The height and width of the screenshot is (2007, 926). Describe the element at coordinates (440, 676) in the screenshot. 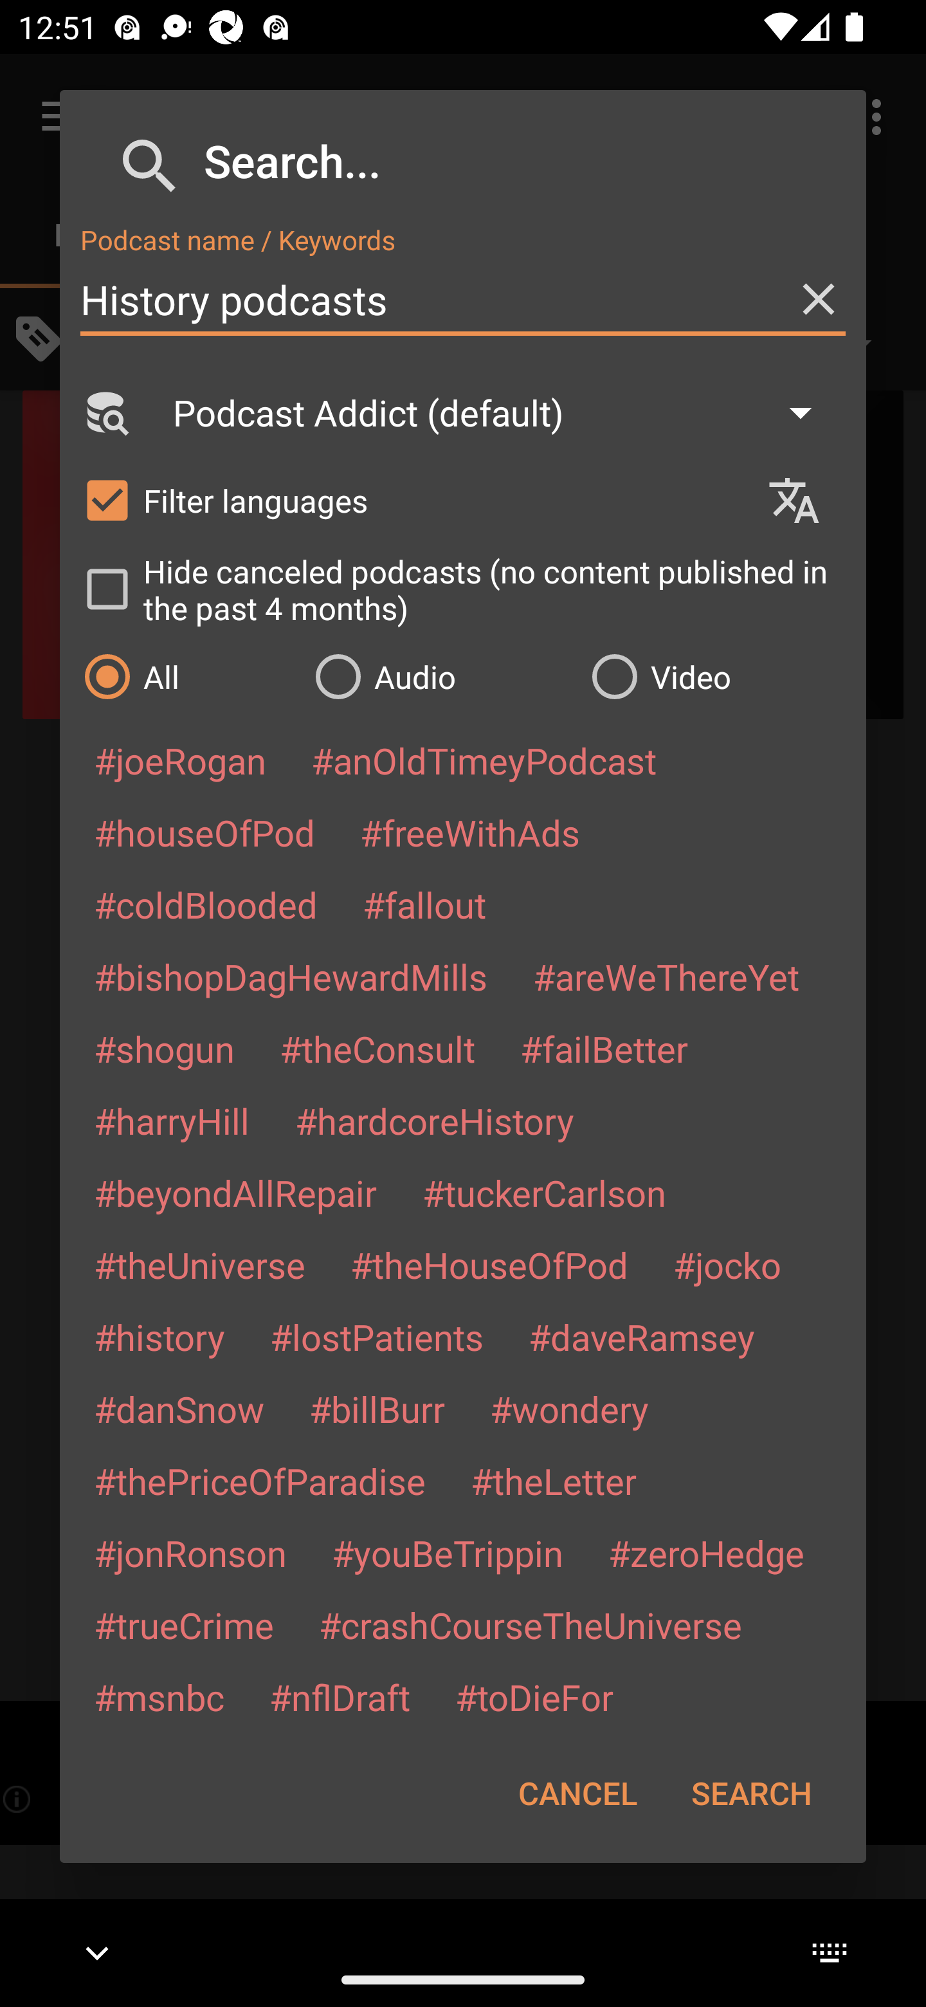

I see `Audio` at that location.